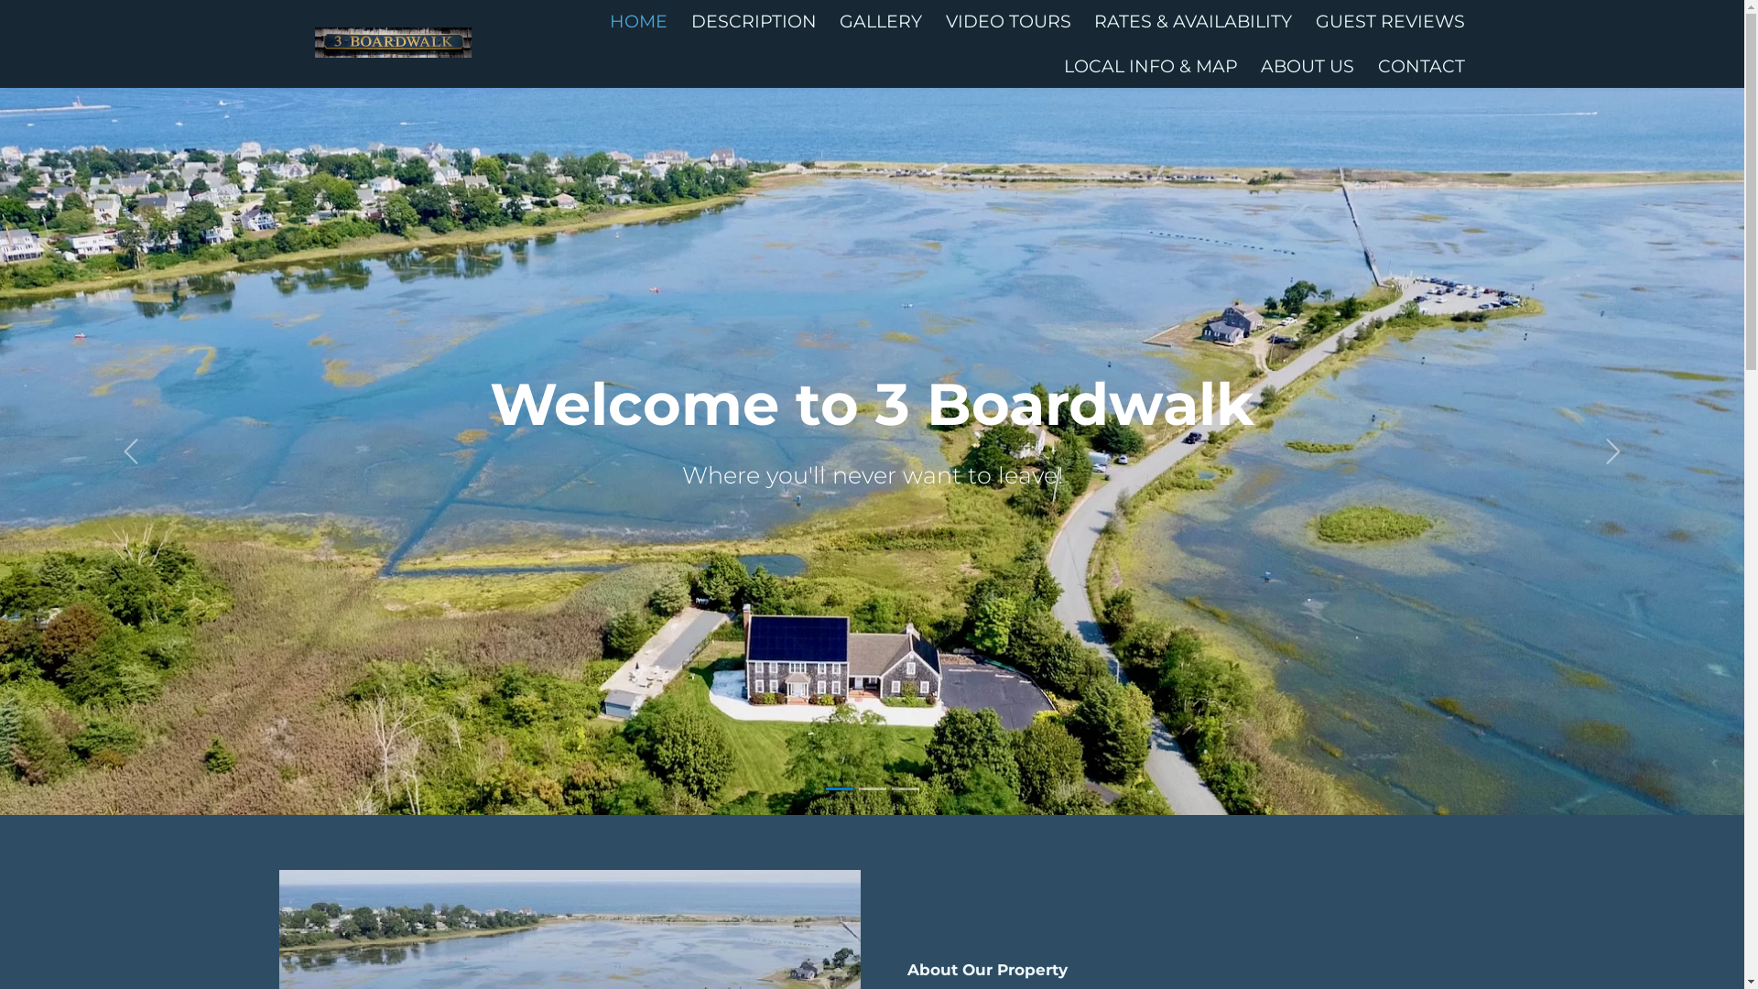 The width and height of the screenshot is (1758, 989). I want to click on GALLERY, so click(881, 21).